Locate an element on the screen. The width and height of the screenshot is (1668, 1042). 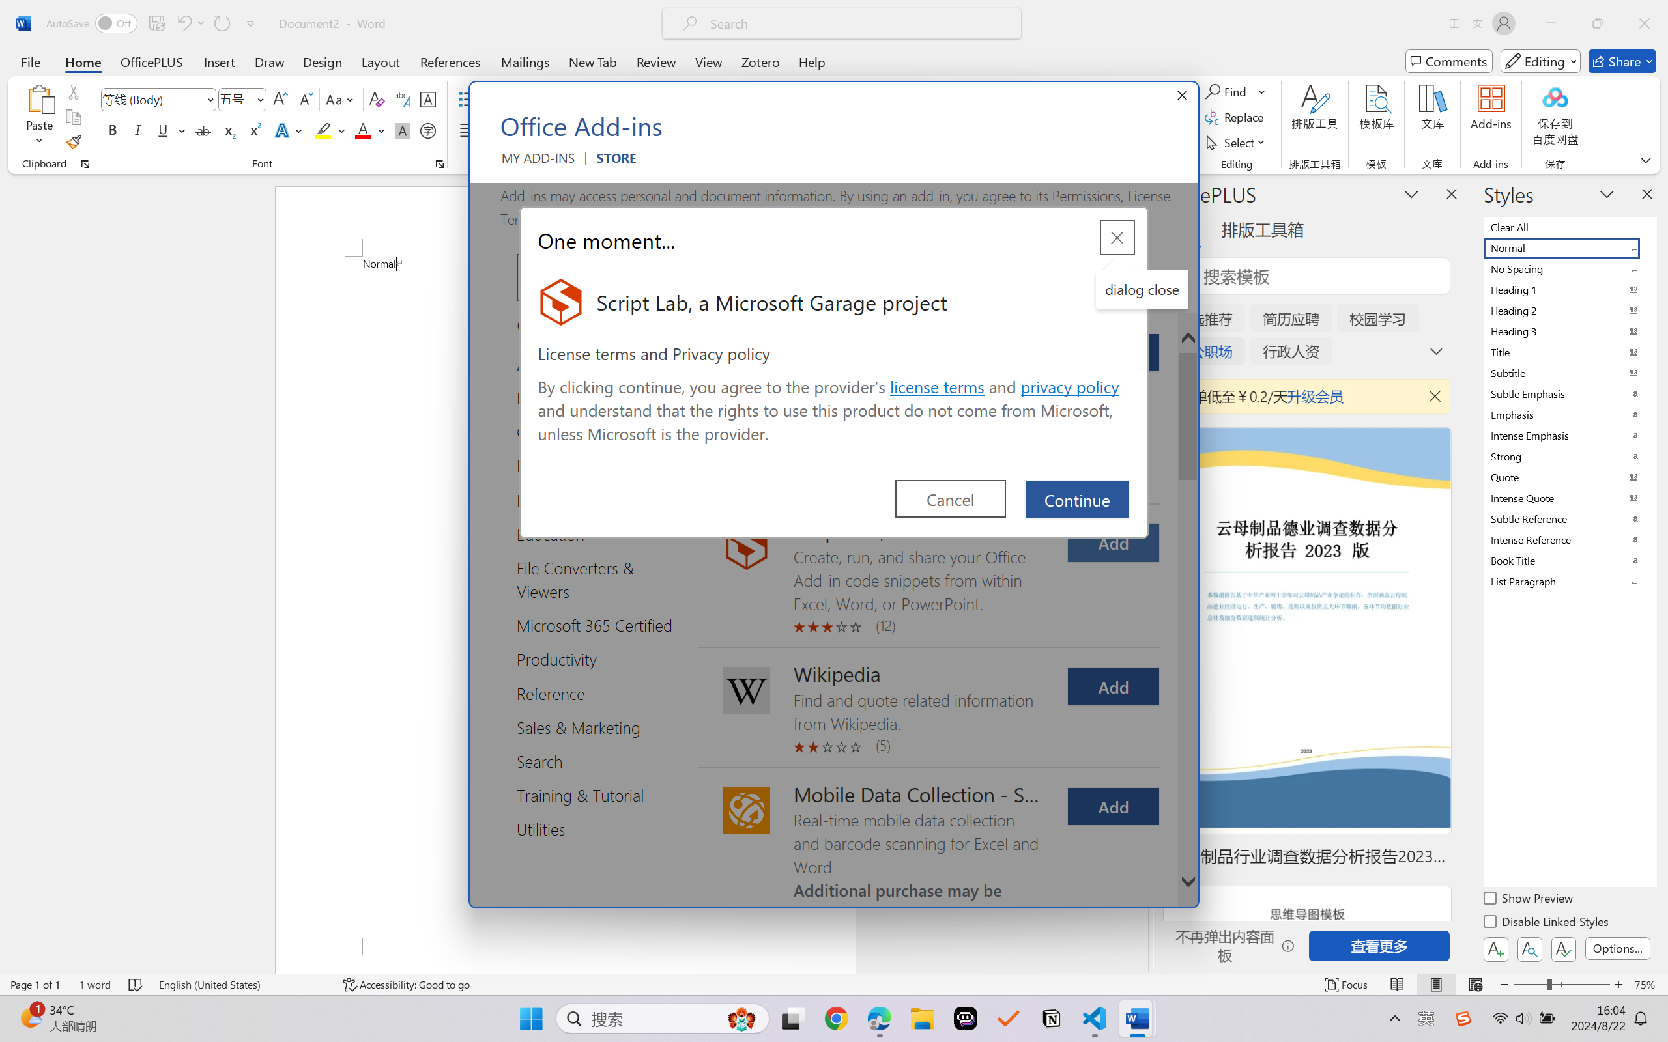
Restore Down is located at coordinates (1598, 23).